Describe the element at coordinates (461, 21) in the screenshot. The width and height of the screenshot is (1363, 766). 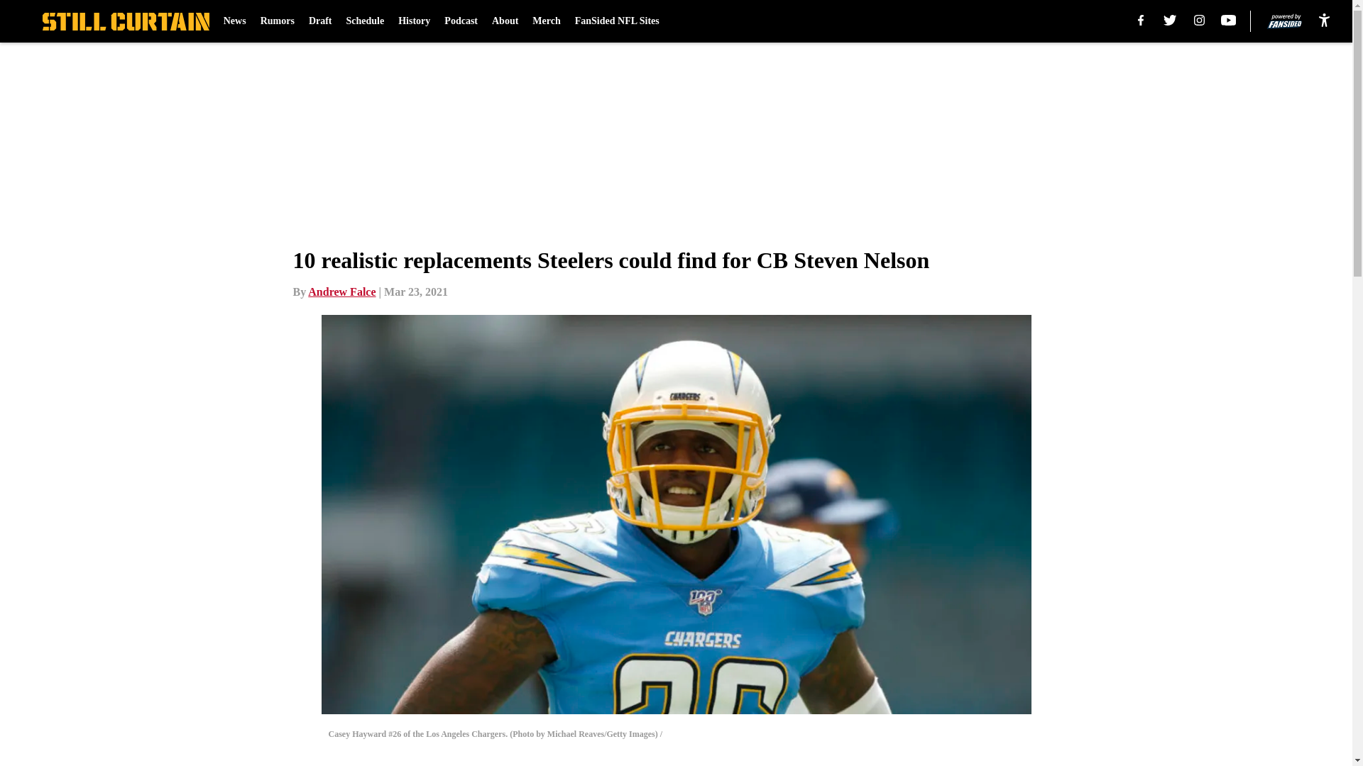
I see `Podcast` at that location.